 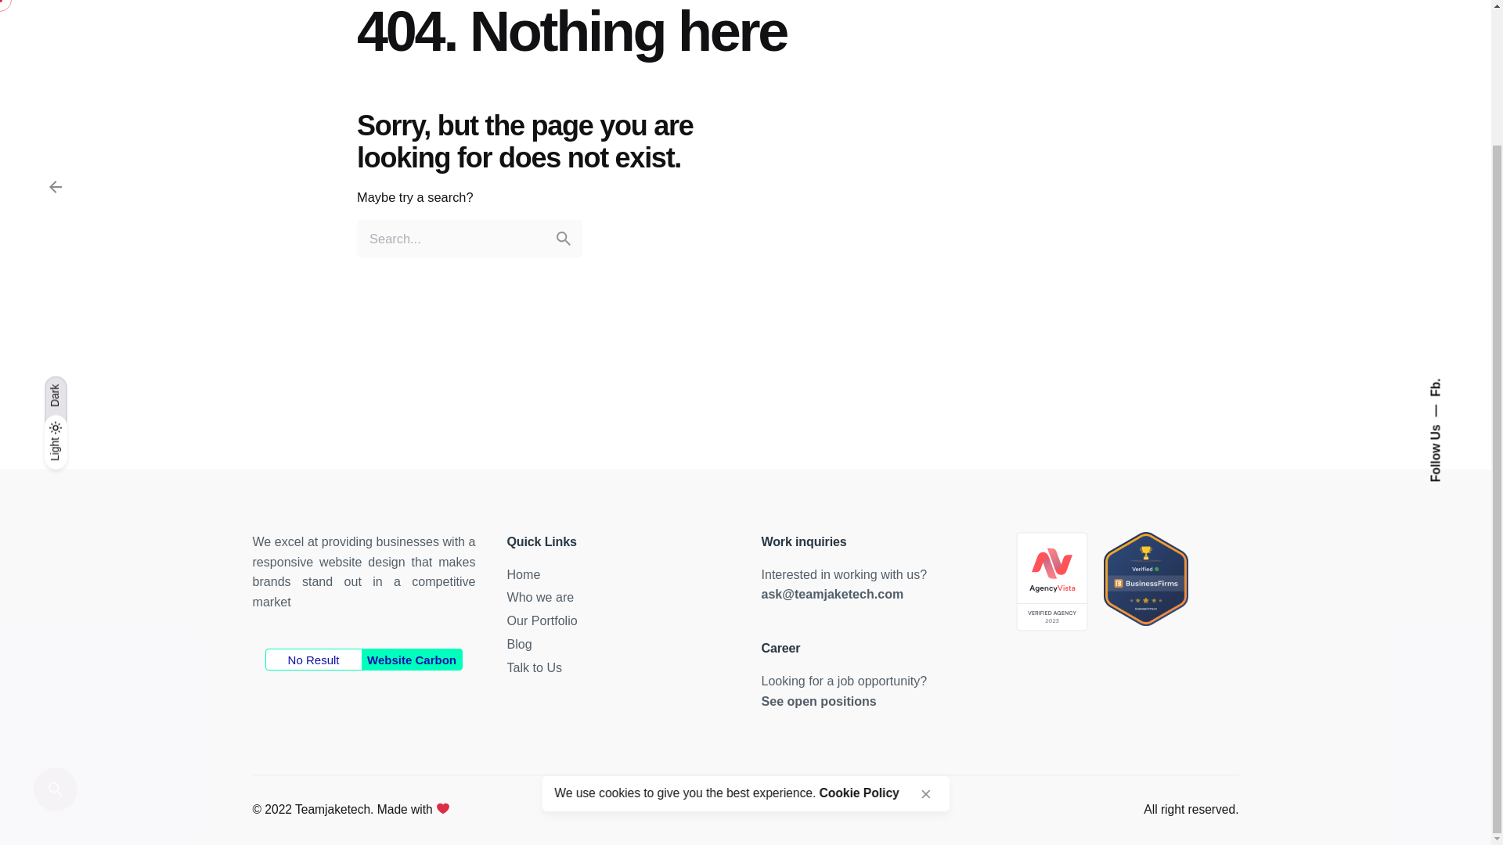 I want to click on Fb., so click(x=1437, y=221).